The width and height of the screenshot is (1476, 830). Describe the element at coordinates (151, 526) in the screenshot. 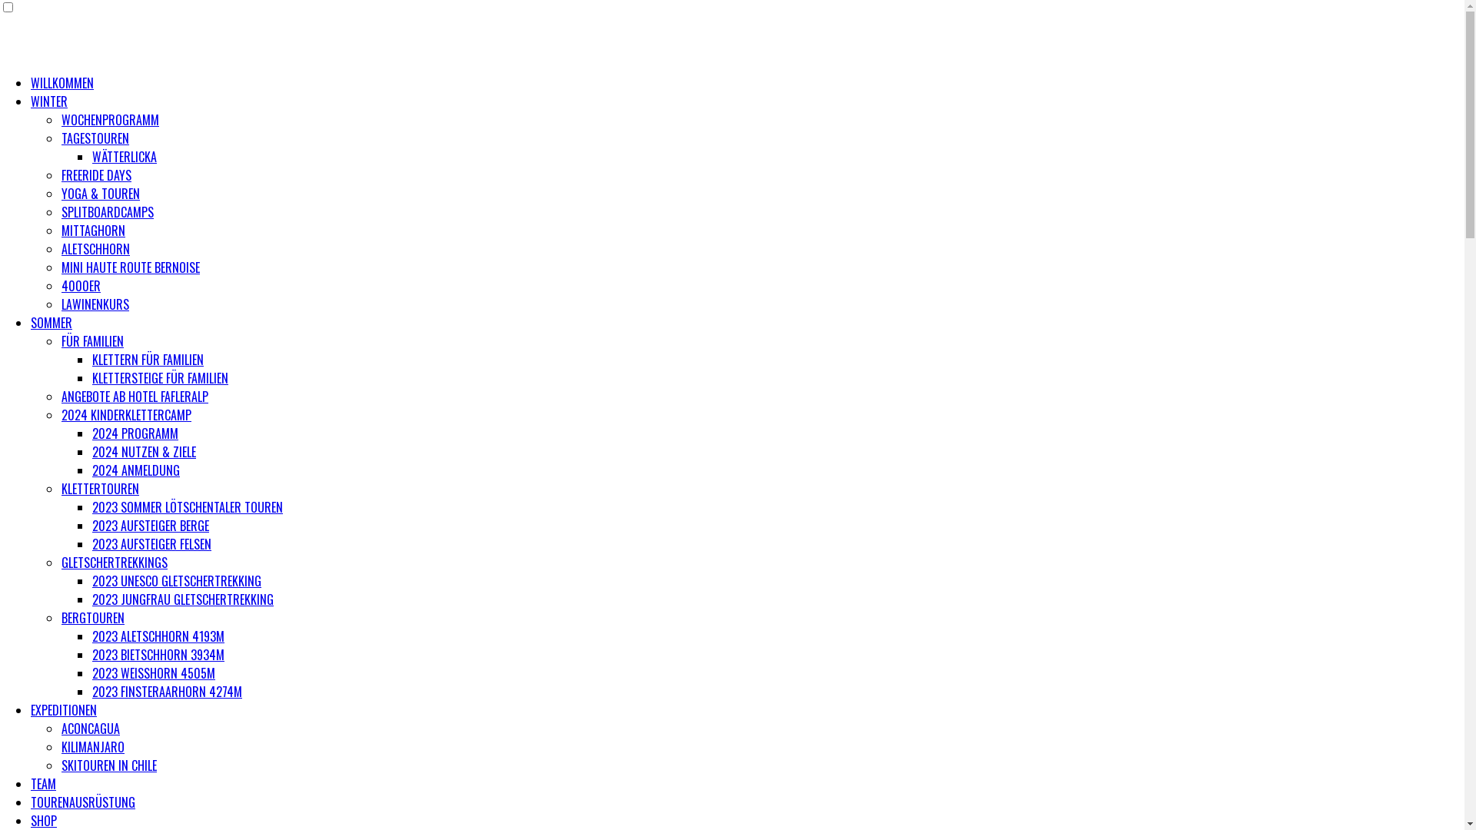

I see `2023 AUFSTEIGER BERGE` at that location.